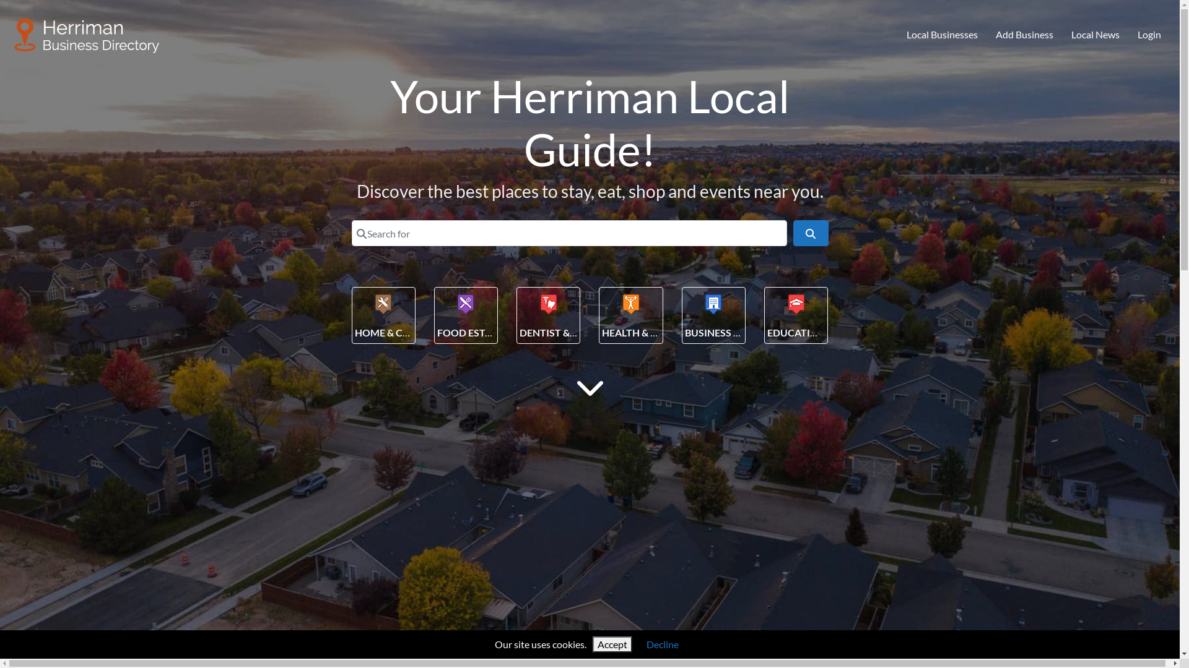 This screenshot has height=668, width=1189. I want to click on Local Businesses, so click(943, 35).